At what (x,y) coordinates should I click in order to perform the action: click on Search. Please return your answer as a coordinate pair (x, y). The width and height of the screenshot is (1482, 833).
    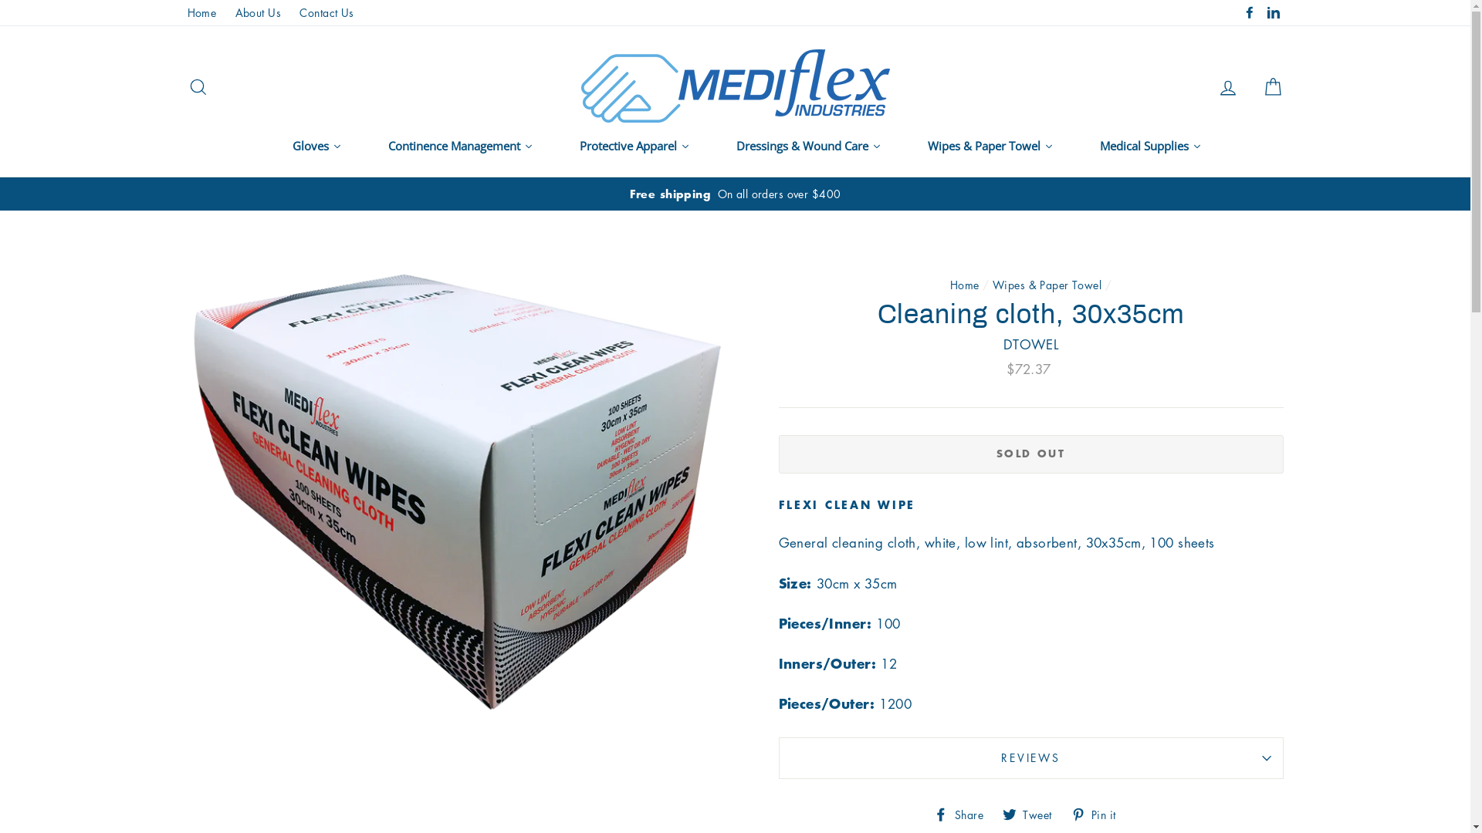
    Looking at the image, I should click on (198, 86).